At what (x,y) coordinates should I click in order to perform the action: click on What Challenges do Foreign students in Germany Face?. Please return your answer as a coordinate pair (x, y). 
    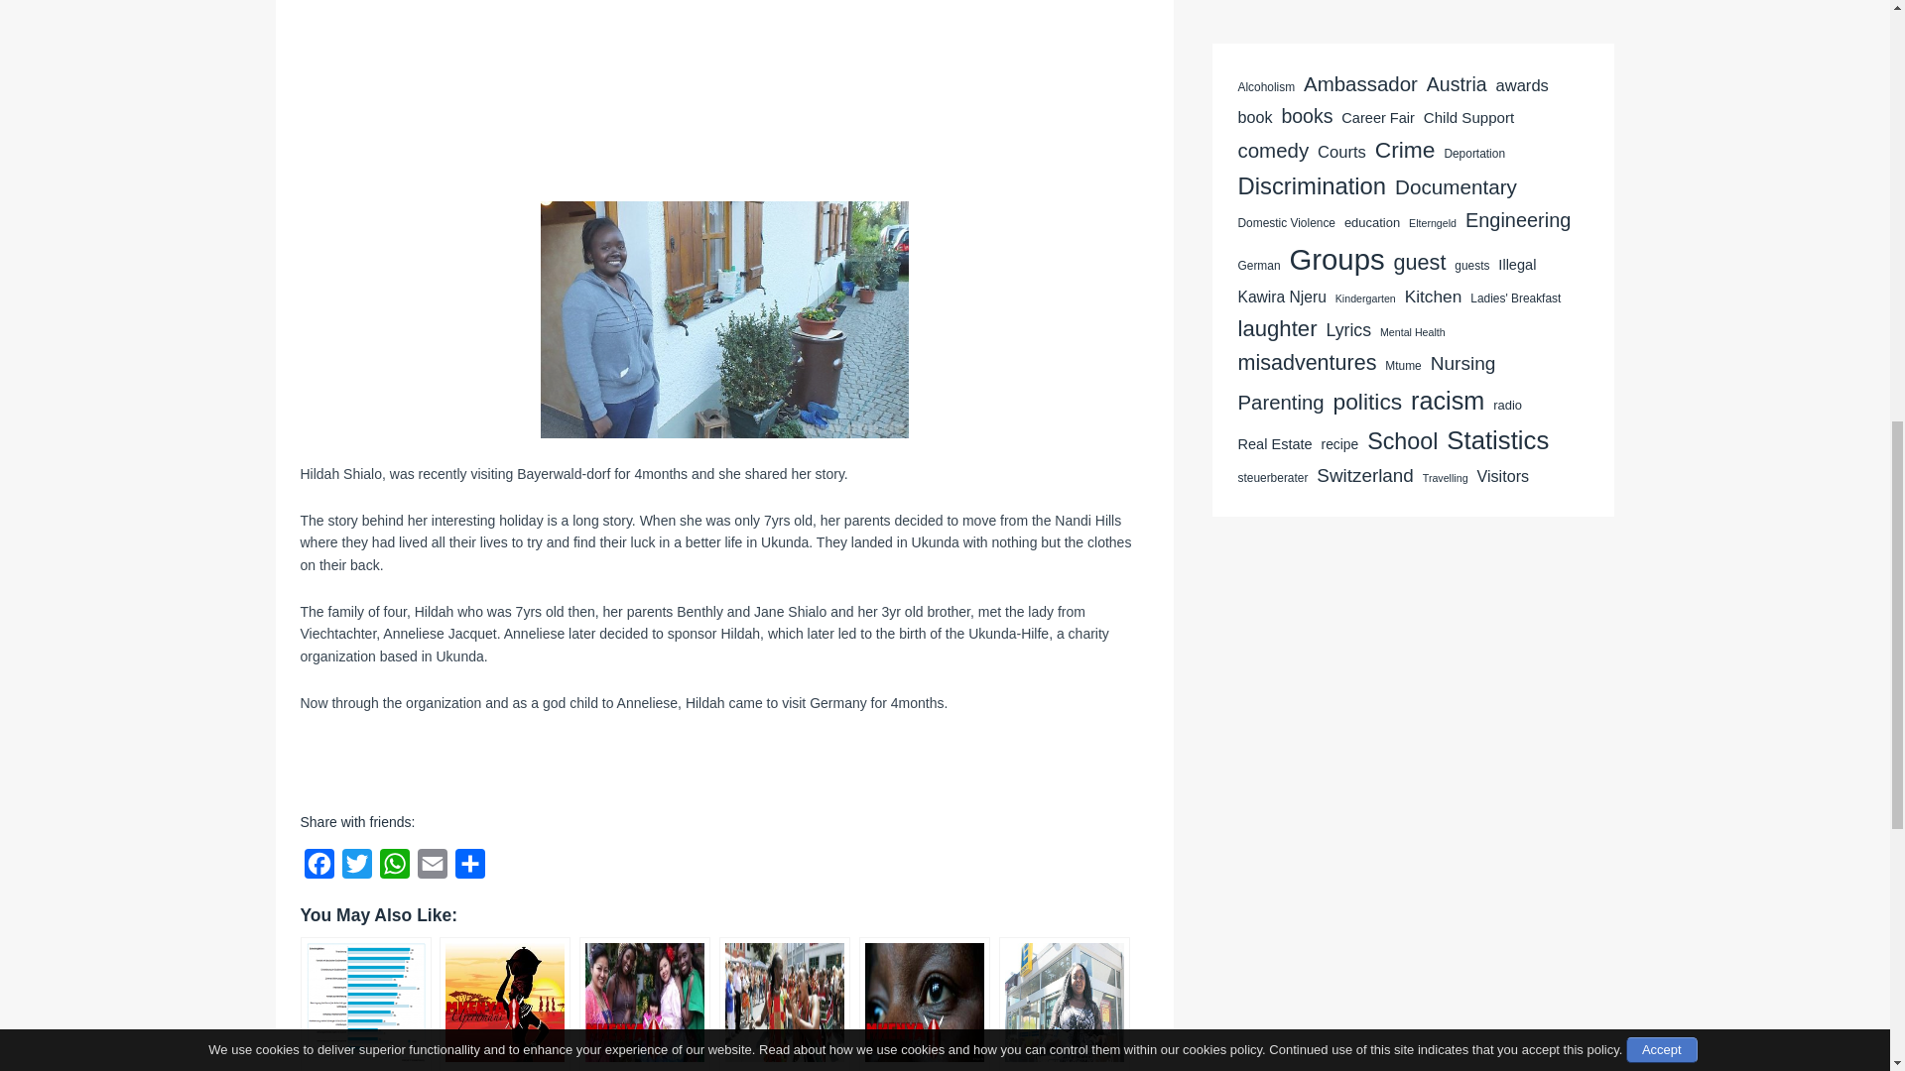
    Looking at the image, I should click on (364, 1004).